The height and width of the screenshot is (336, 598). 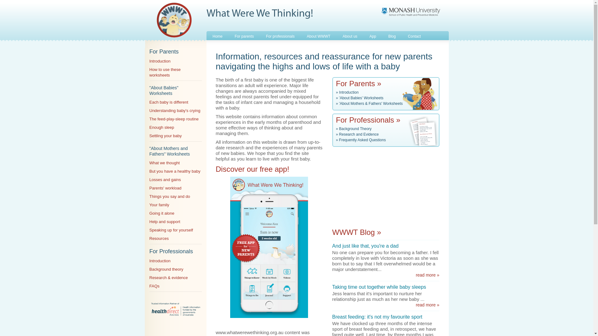 I want to click on Going it alone, so click(x=162, y=213).